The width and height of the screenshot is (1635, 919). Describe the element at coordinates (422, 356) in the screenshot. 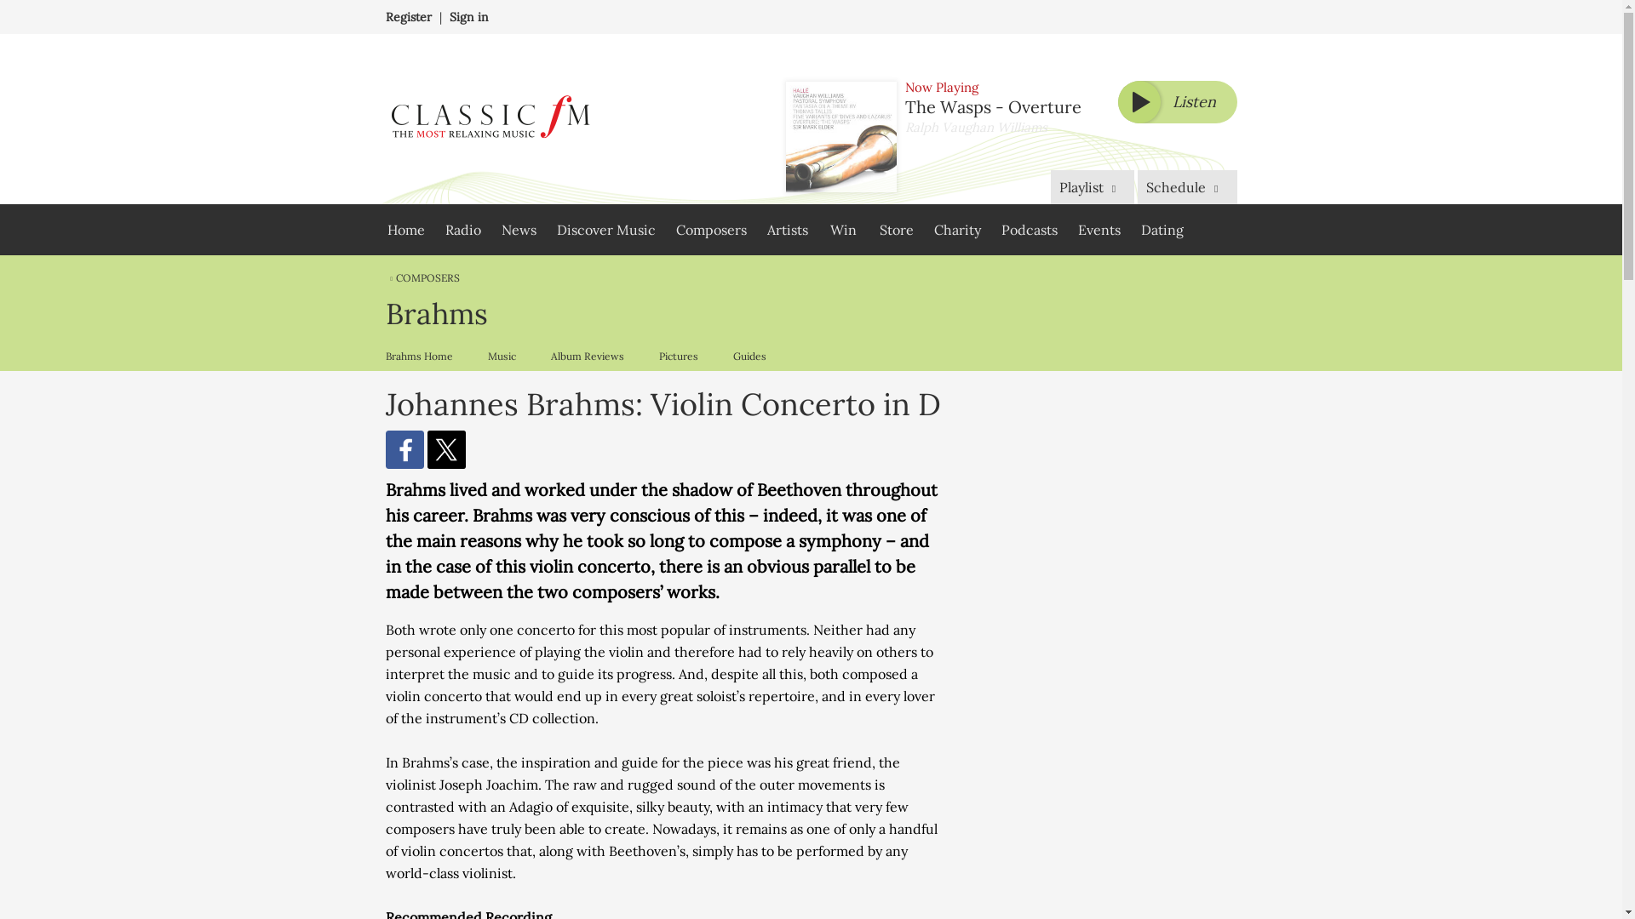

I see `Brahms Home` at that location.